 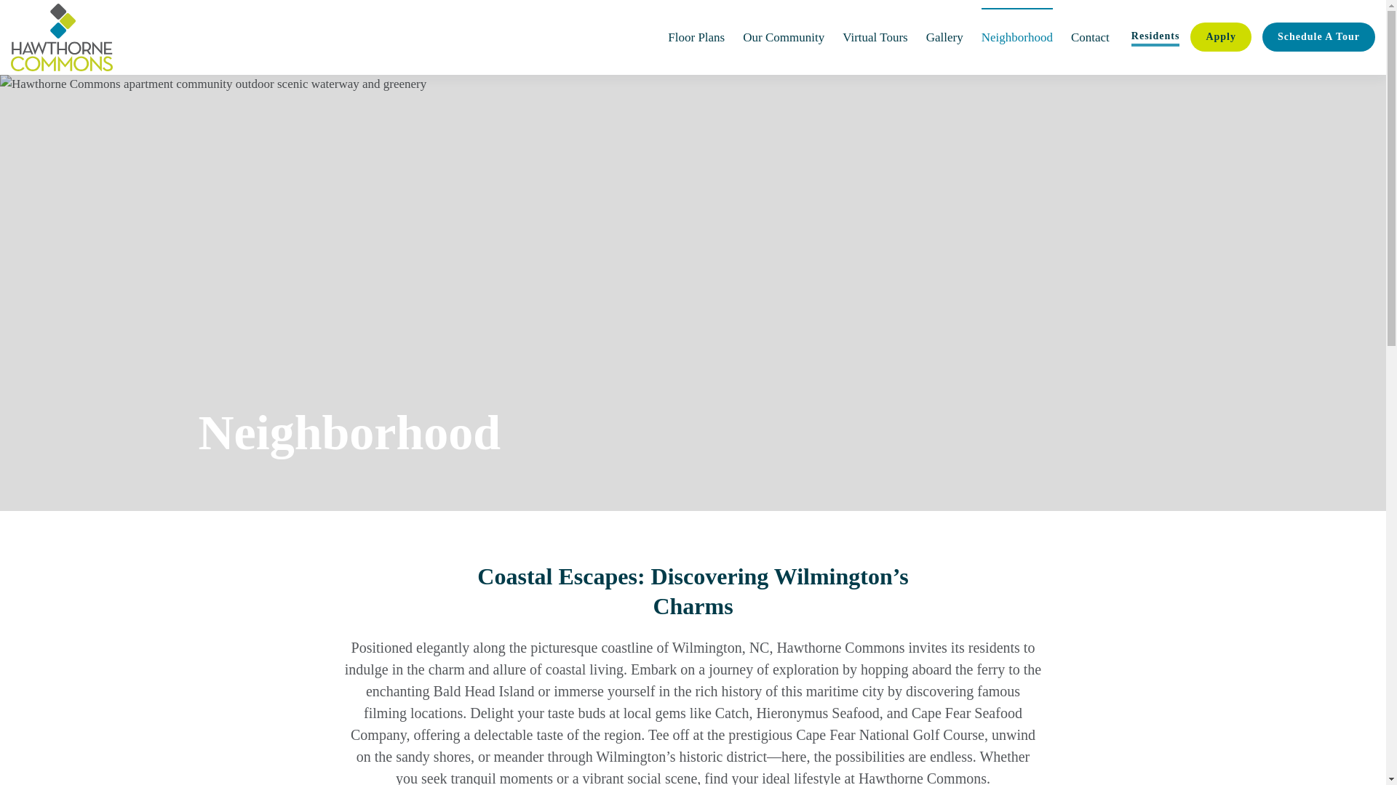 I want to click on Floor Plans, so click(x=696, y=36).